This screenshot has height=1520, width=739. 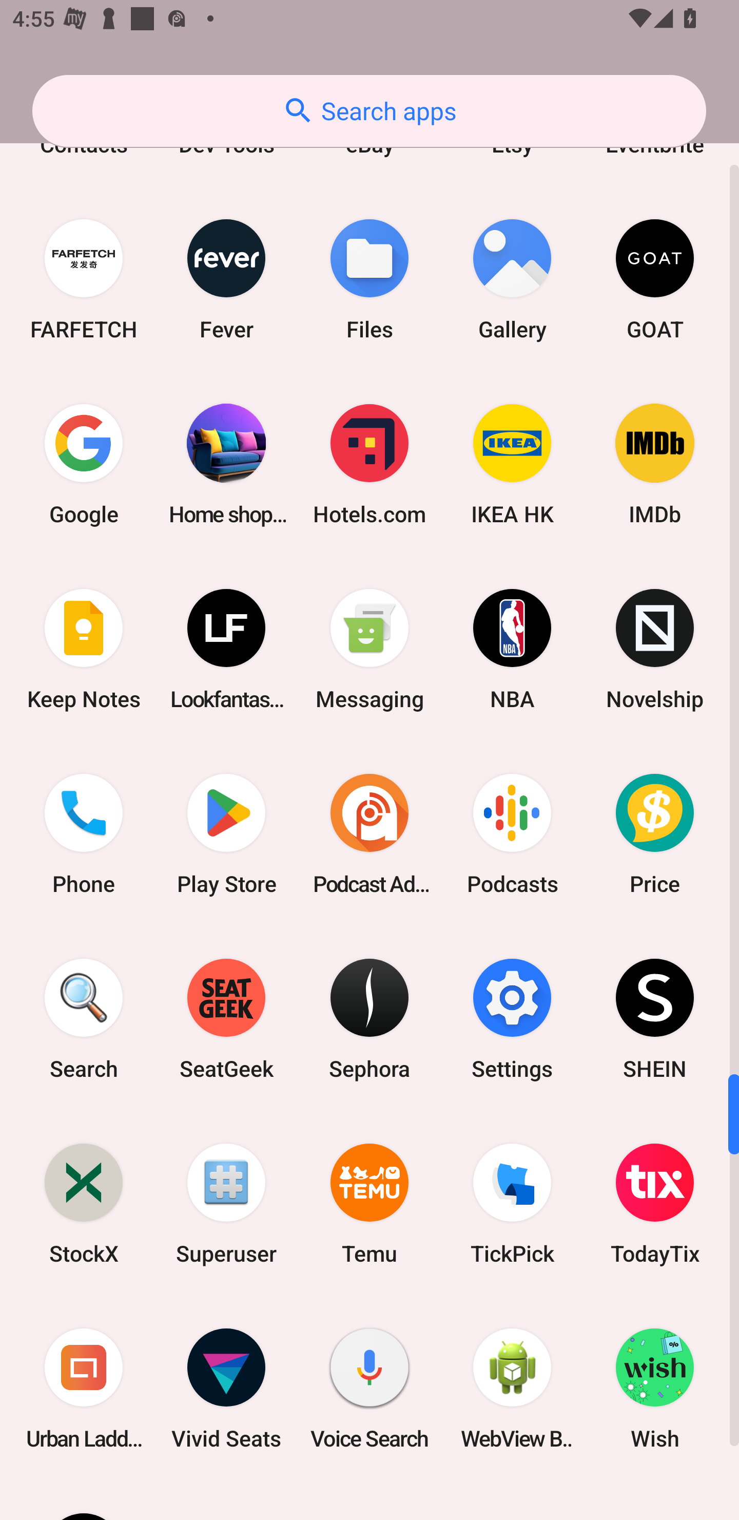 What do you see at coordinates (512, 833) in the screenshot?
I see `Podcasts` at bounding box center [512, 833].